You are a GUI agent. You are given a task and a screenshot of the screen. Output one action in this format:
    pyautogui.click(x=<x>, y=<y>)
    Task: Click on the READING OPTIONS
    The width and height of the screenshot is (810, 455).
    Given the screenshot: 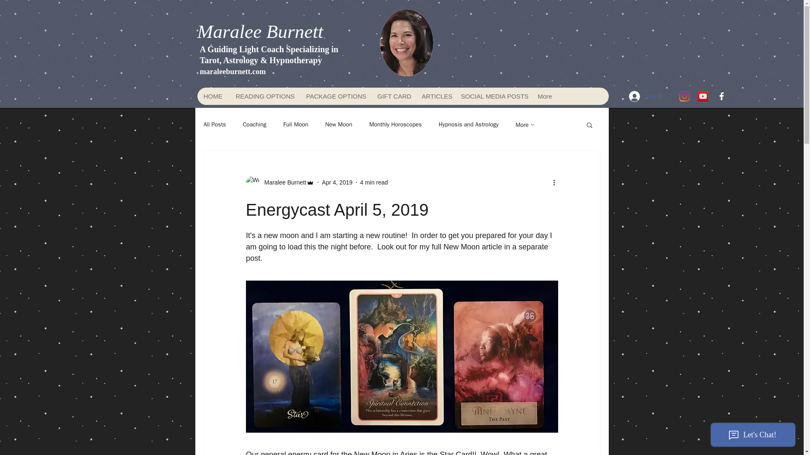 What is the action you would take?
    pyautogui.click(x=263, y=96)
    